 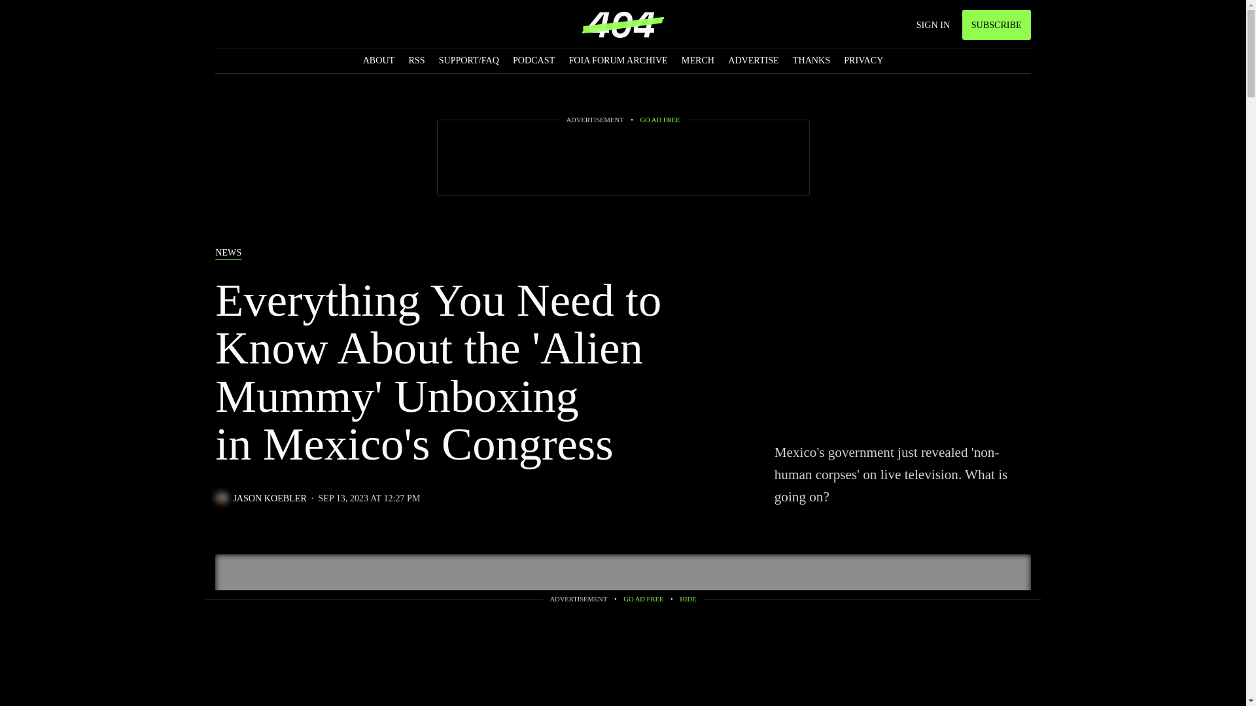 What do you see at coordinates (996, 25) in the screenshot?
I see `SUBSCRIBE` at bounding box center [996, 25].